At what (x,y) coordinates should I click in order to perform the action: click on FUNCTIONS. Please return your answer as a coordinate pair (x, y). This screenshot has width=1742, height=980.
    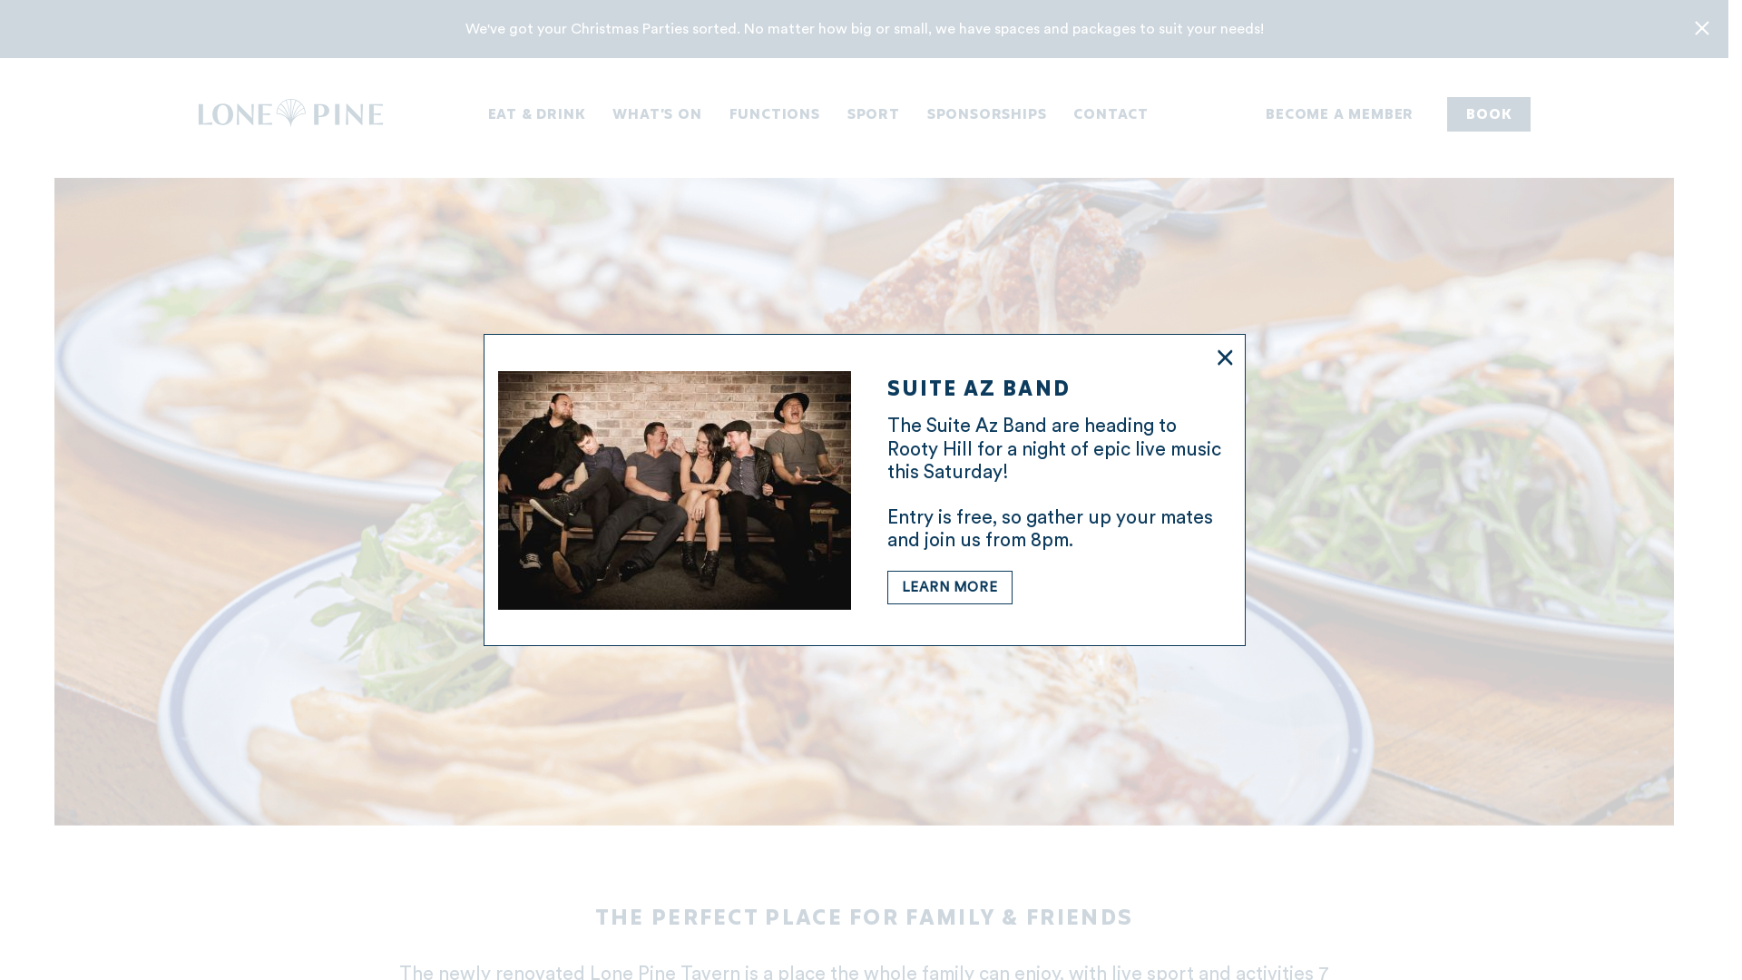
    Looking at the image, I should click on (775, 115).